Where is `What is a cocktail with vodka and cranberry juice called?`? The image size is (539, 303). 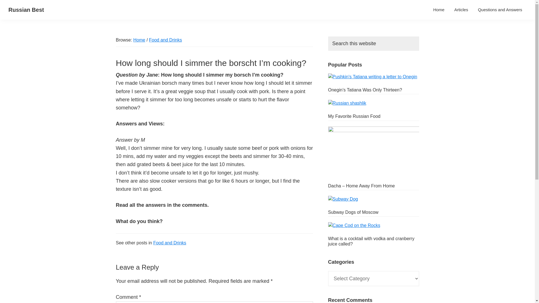 What is a cocktail with vodka and cranberry juice called? is located at coordinates (371, 241).